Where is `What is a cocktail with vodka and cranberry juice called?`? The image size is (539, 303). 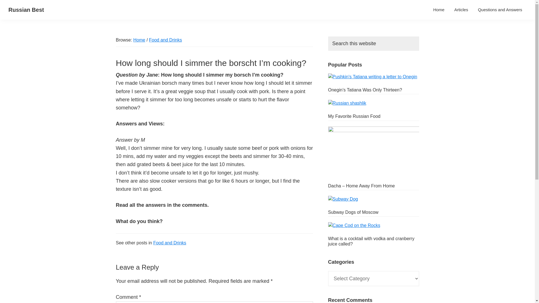 What is a cocktail with vodka and cranberry juice called? is located at coordinates (371, 241).